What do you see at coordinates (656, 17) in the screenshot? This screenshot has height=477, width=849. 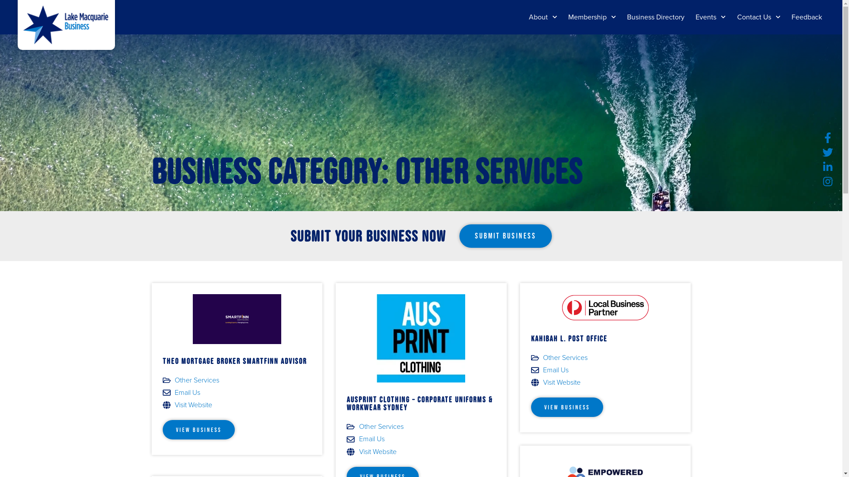 I see `Business Directory` at bounding box center [656, 17].